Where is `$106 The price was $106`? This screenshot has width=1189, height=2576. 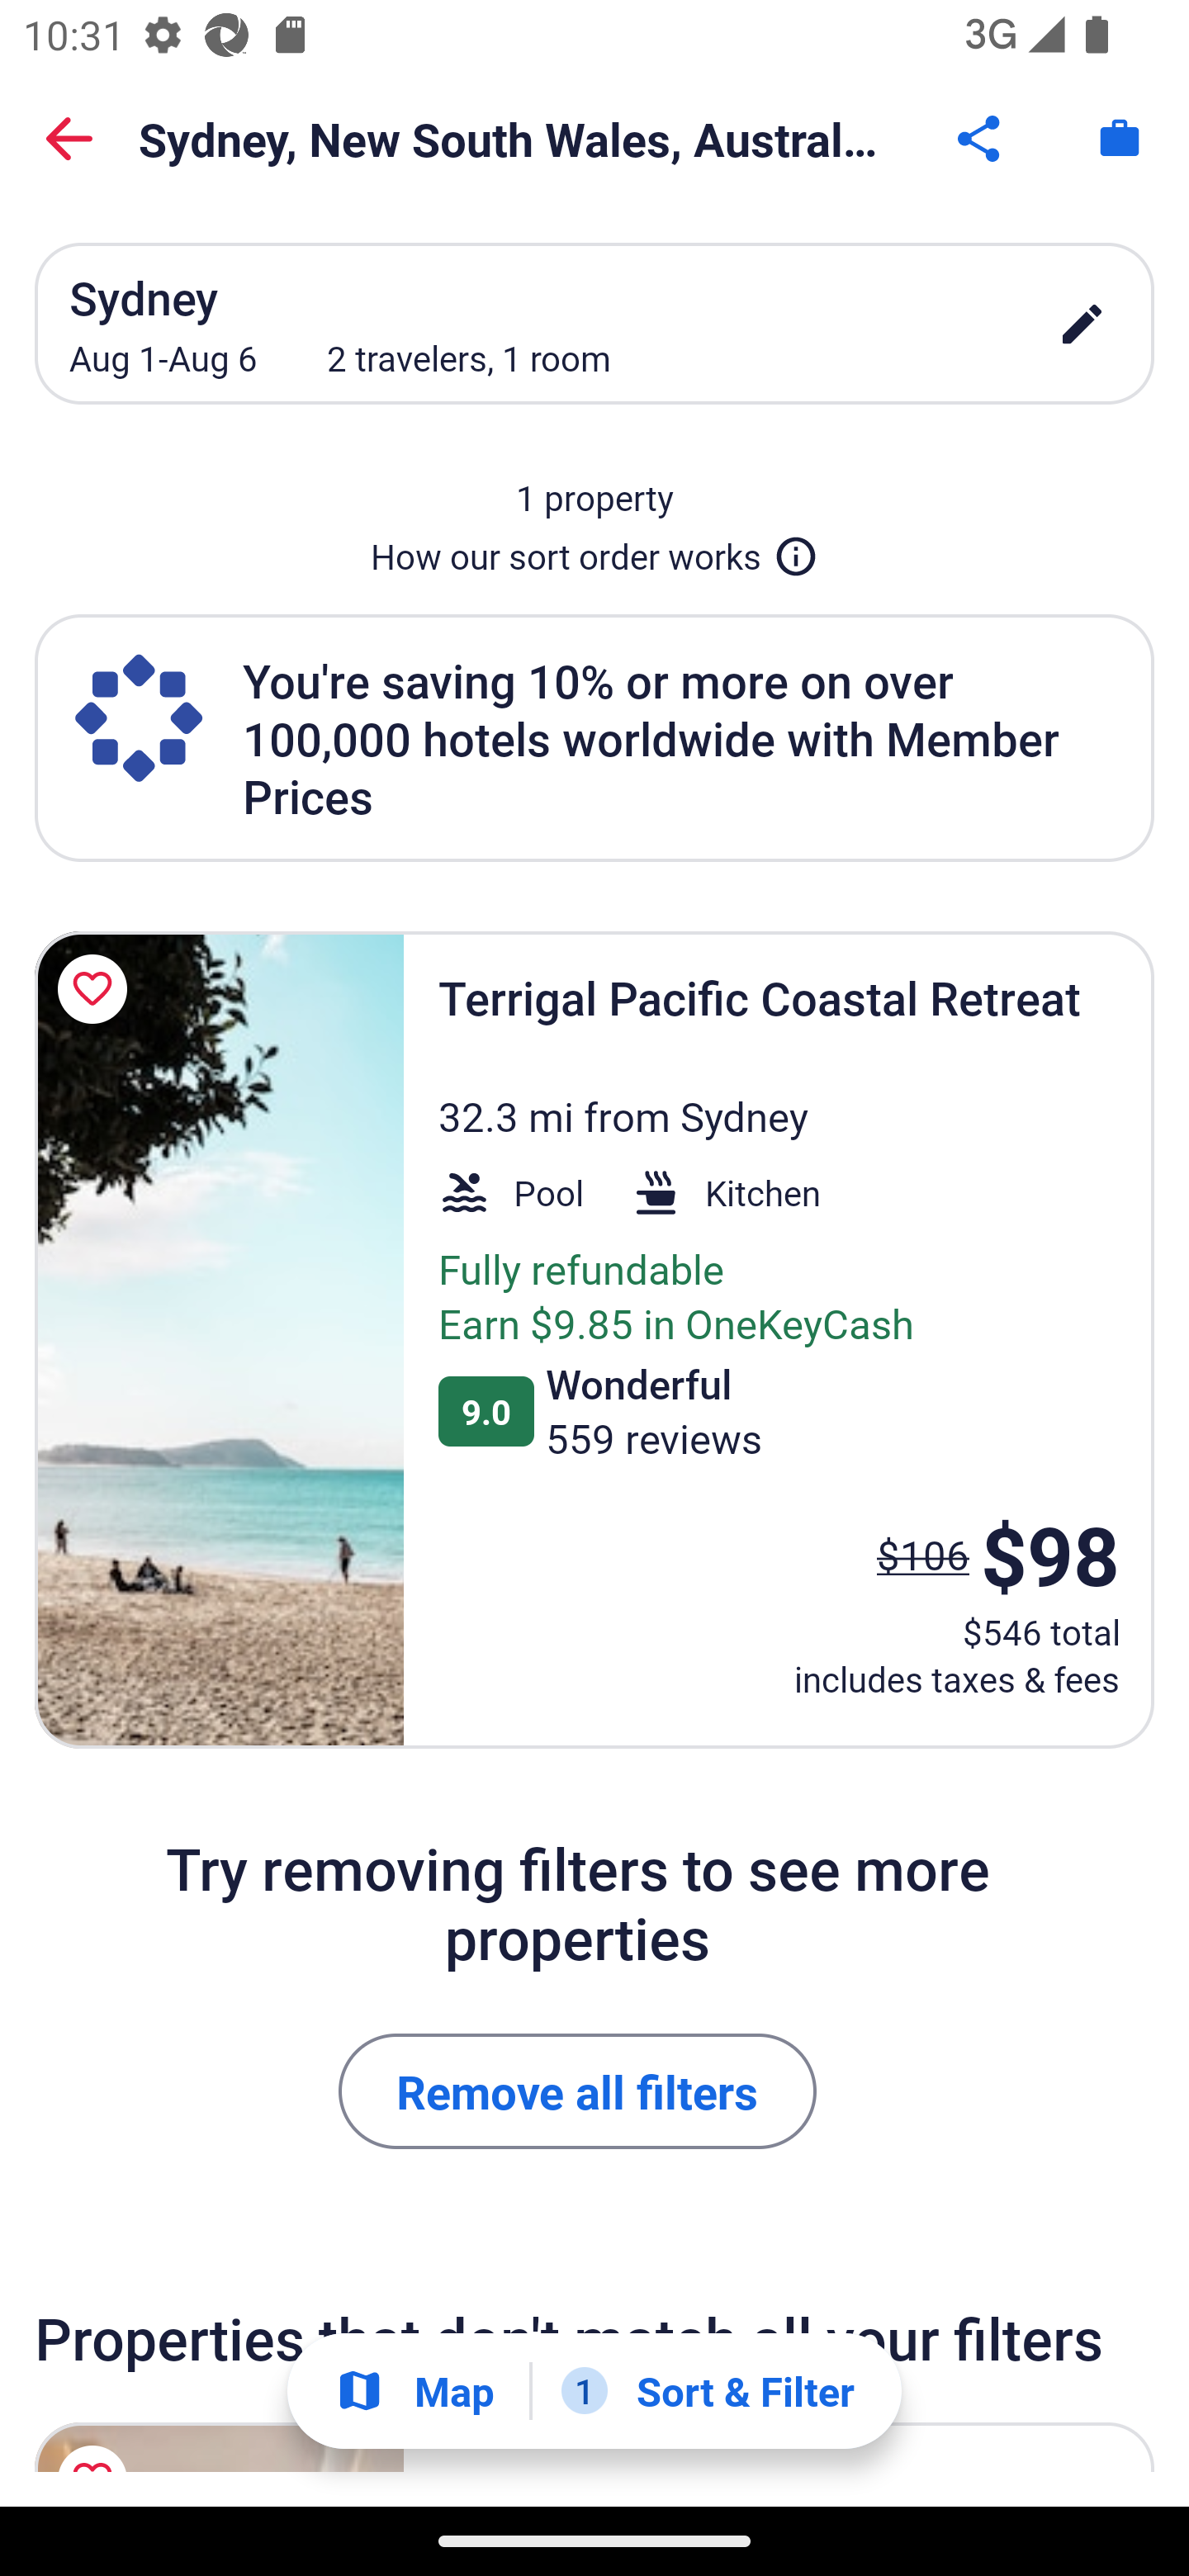
$106 The price was $106 is located at coordinates (923, 1554).